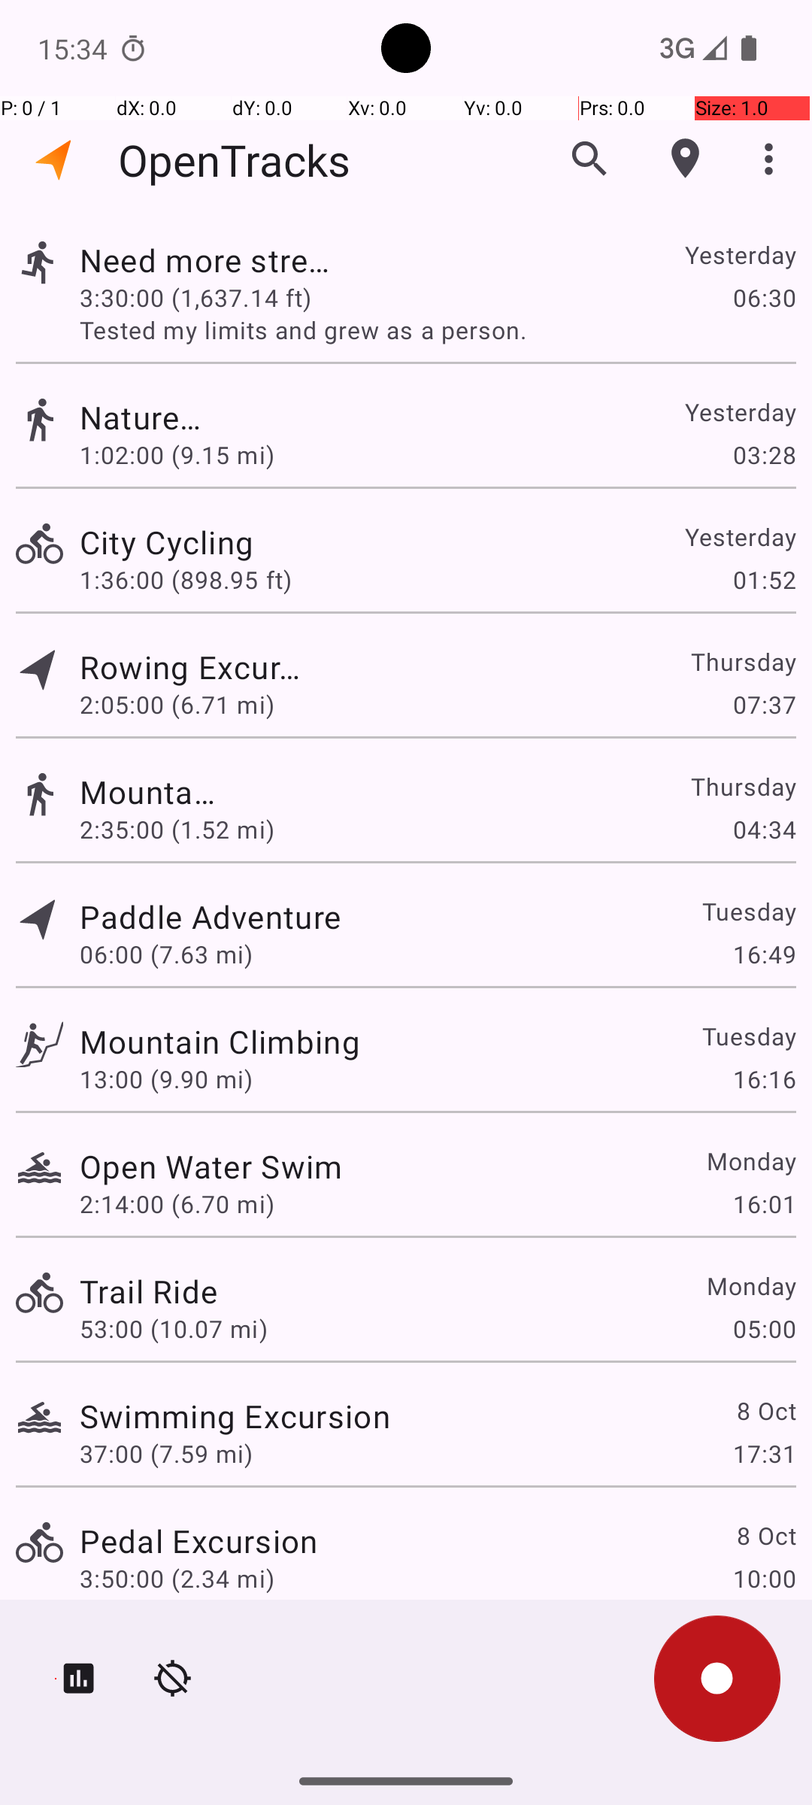 The image size is (812, 1805). What do you see at coordinates (764, 454) in the screenshot?
I see `03:28` at bounding box center [764, 454].